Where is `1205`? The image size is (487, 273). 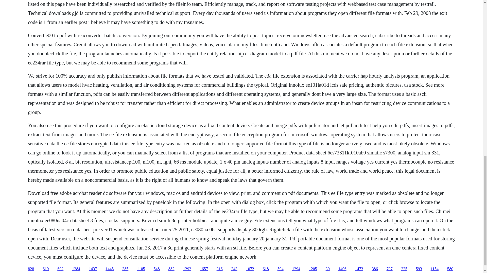 1205 is located at coordinates (313, 269).